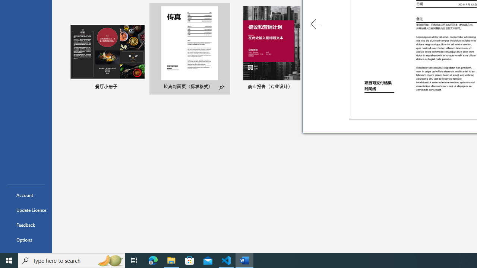  Describe the element at coordinates (26, 210) in the screenshot. I see `Update License` at that location.